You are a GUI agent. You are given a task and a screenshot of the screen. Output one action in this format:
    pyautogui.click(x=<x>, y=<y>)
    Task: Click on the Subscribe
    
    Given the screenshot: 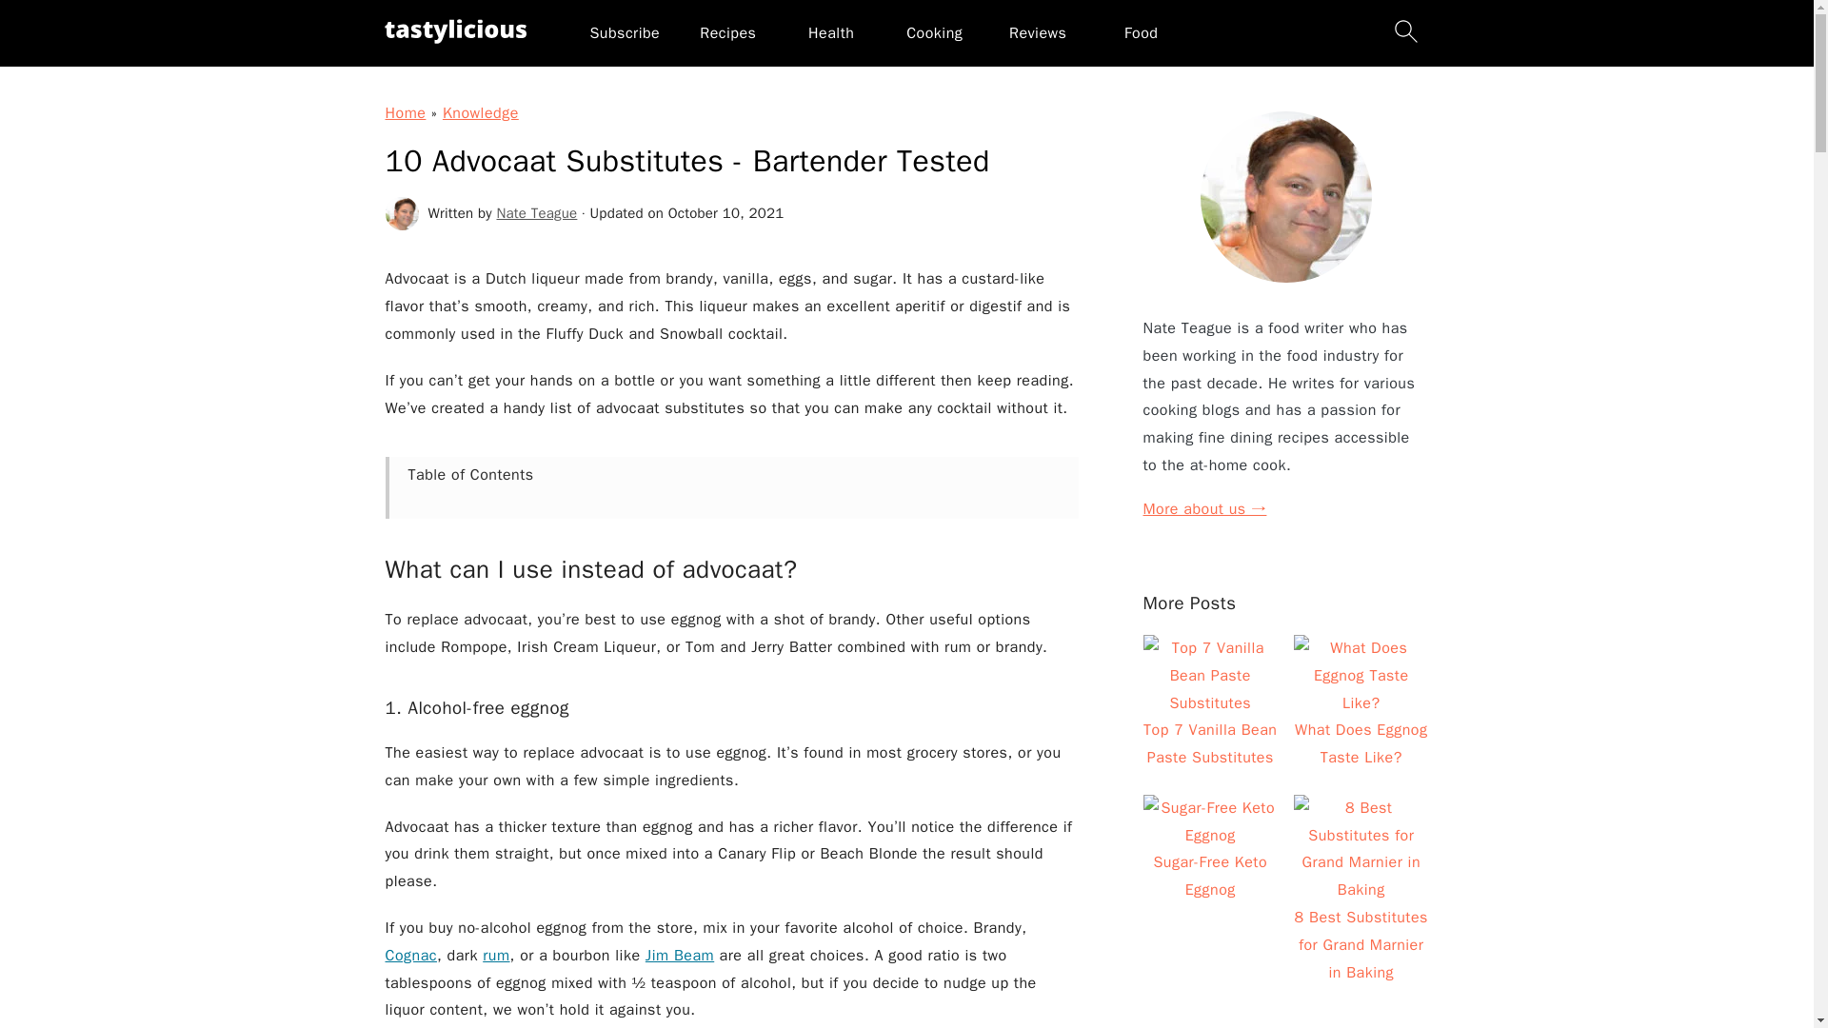 What is the action you would take?
    pyautogui.click(x=625, y=32)
    